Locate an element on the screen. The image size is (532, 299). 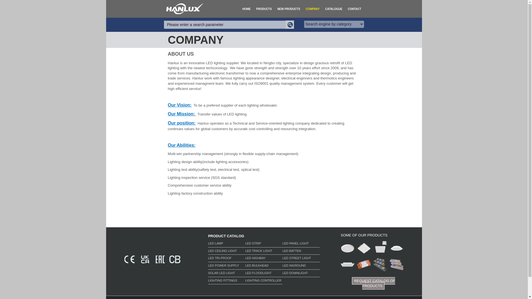
LED FLOODLIGHT is located at coordinates (264, 274).